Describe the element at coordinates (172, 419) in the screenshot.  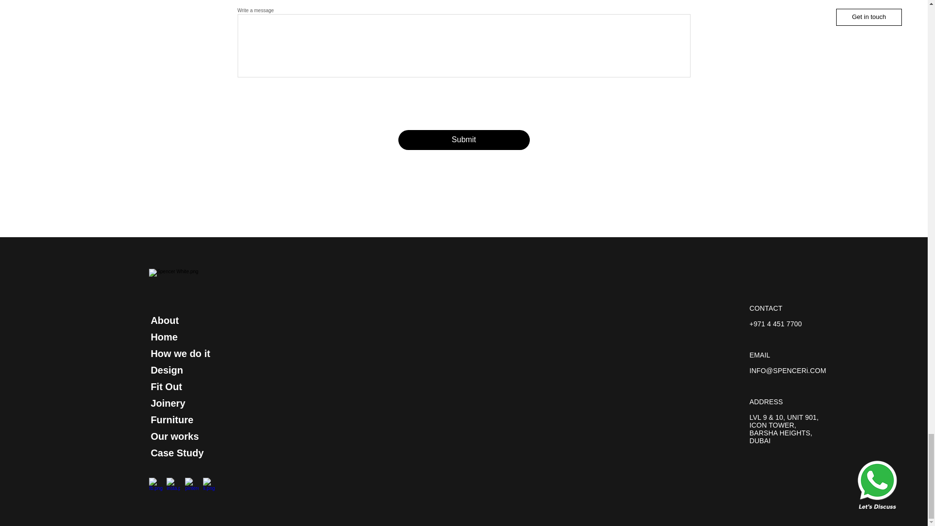
I see `Furniture` at that location.